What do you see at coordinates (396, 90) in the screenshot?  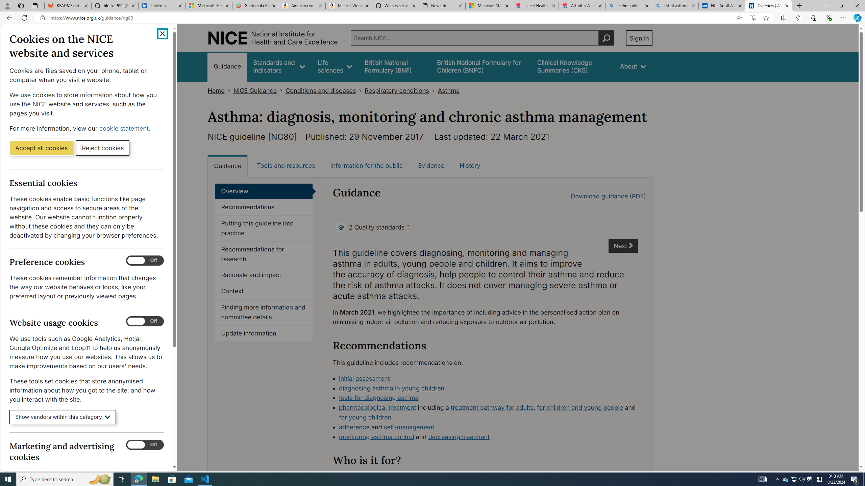 I see `Respiratory conditions` at bounding box center [396, 90].